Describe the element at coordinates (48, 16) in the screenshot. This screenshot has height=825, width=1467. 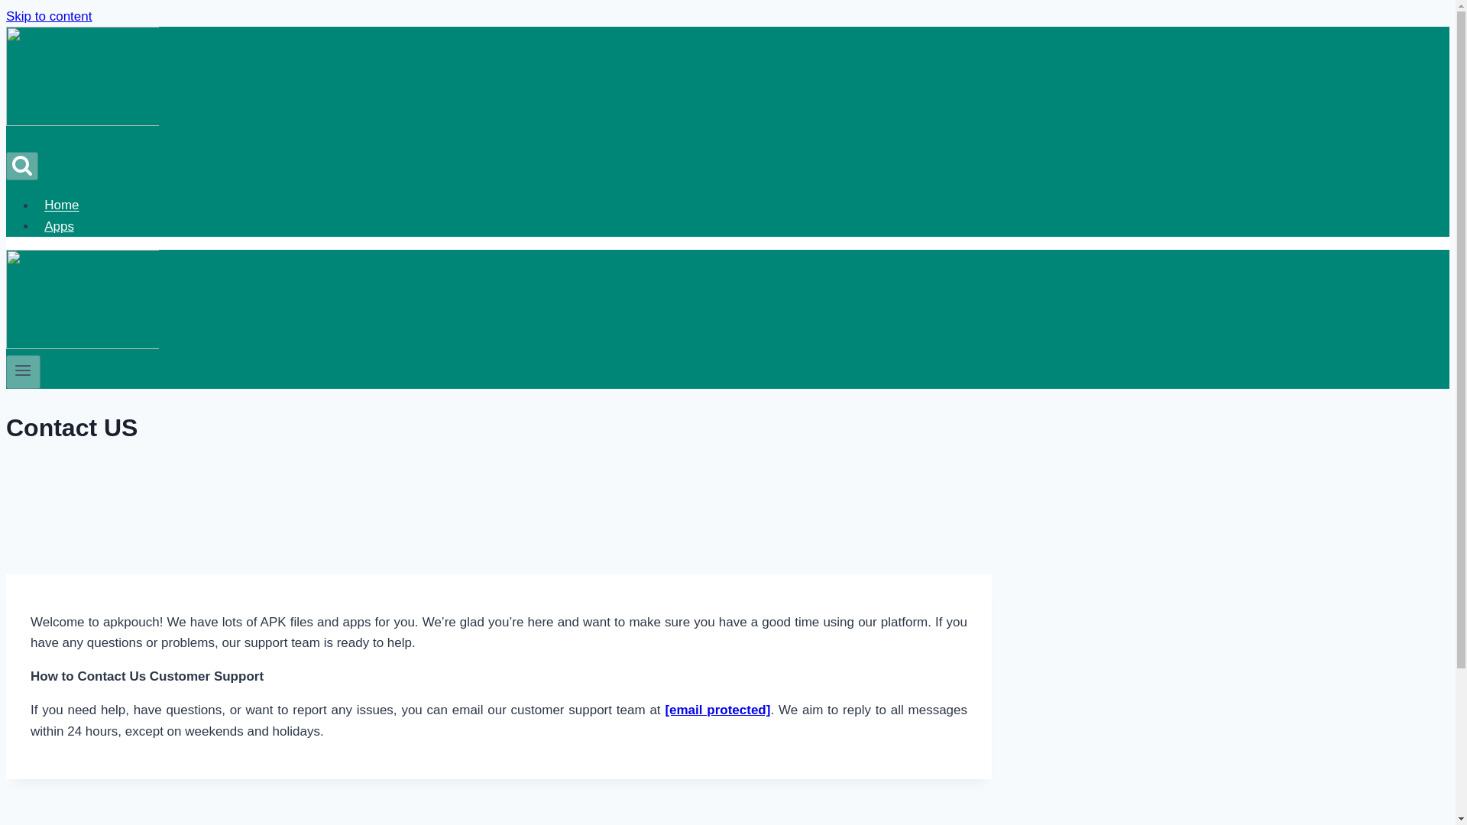
I see `Skip to content` at that location.